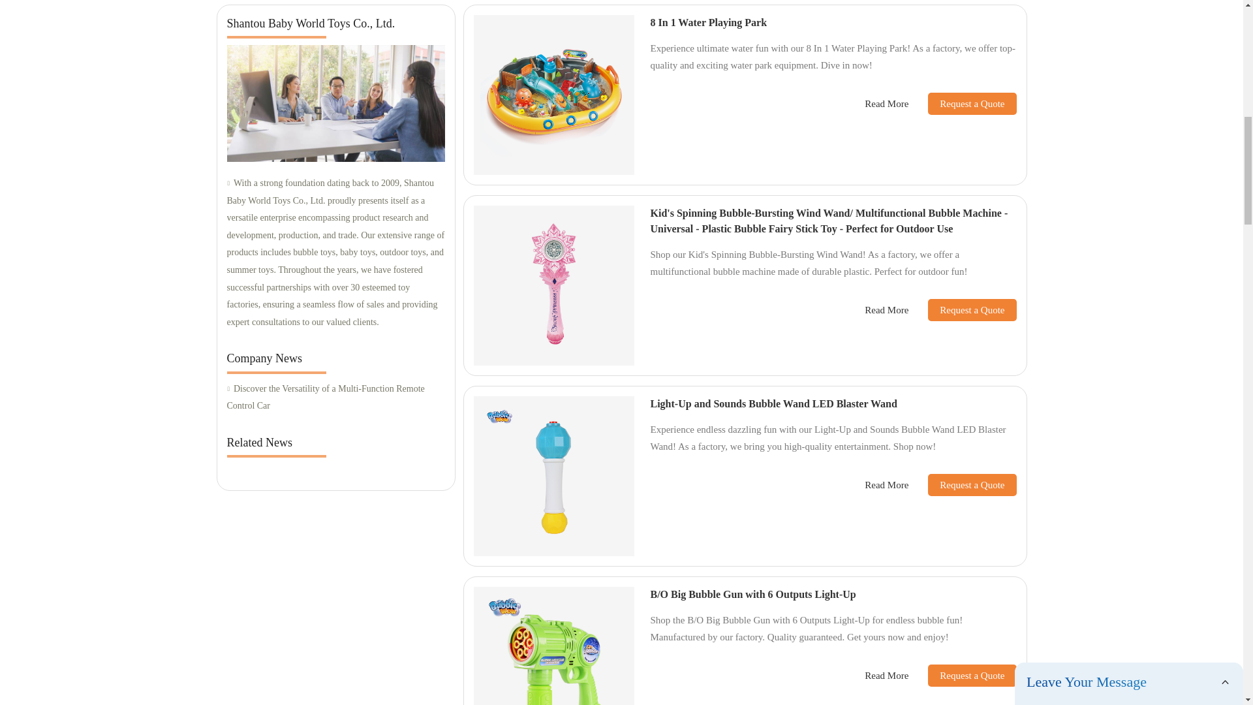 Image resolution: width=1253 pixels, height=705 pixels. What do you see at coordinates (962, 675) in the screenshot?
I see `Request a Quote` at bounding box center [962, 675].